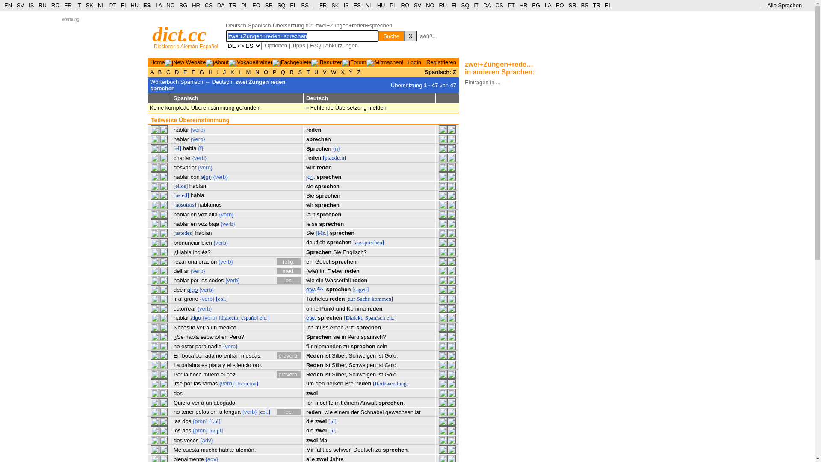  What do you see at coordinates (211, 374) in the screenshot?
I see `muere` at bounding box center [211, 374].